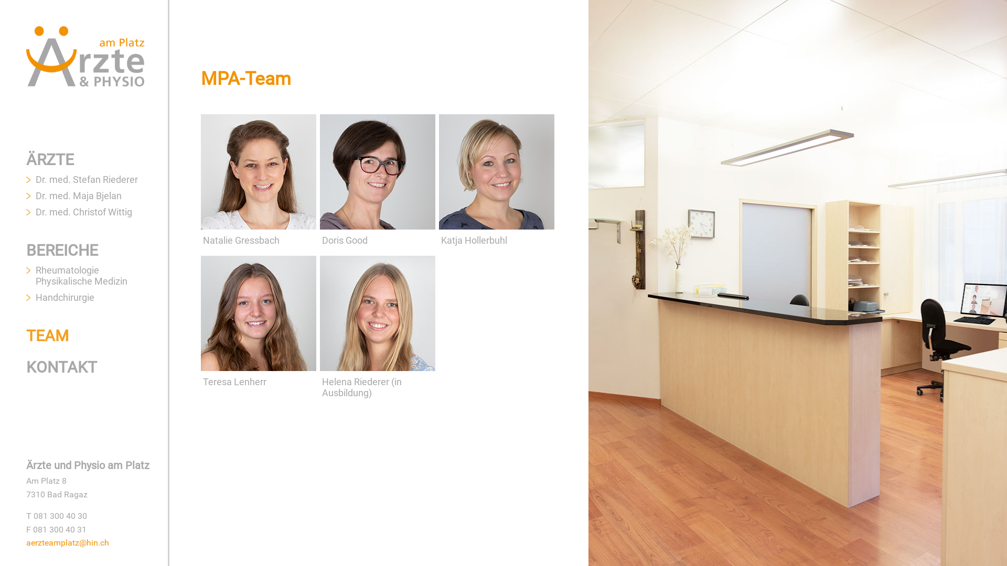  I want to click on Rheumatologie
Physikalische Medizin, so click(82, 276).